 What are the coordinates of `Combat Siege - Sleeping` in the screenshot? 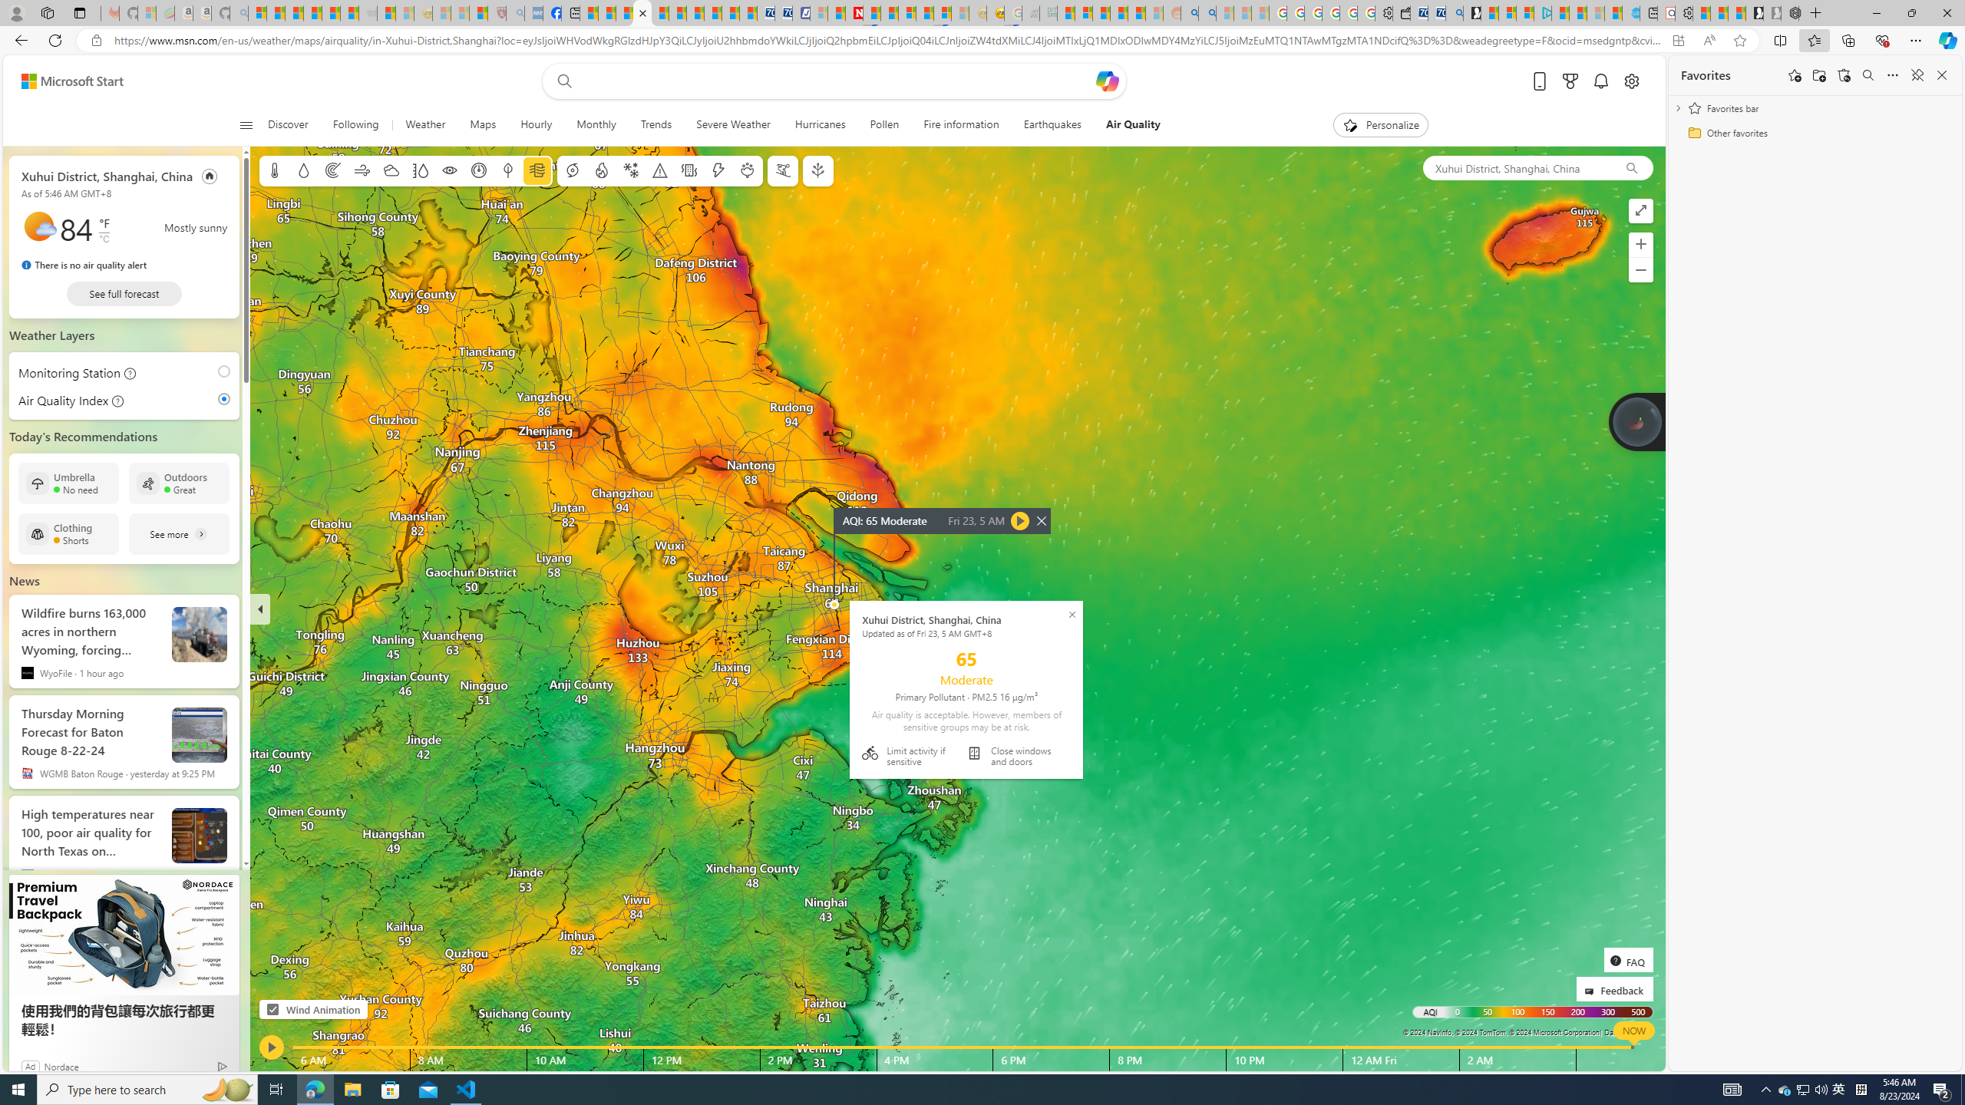 It's located at (367, 13).